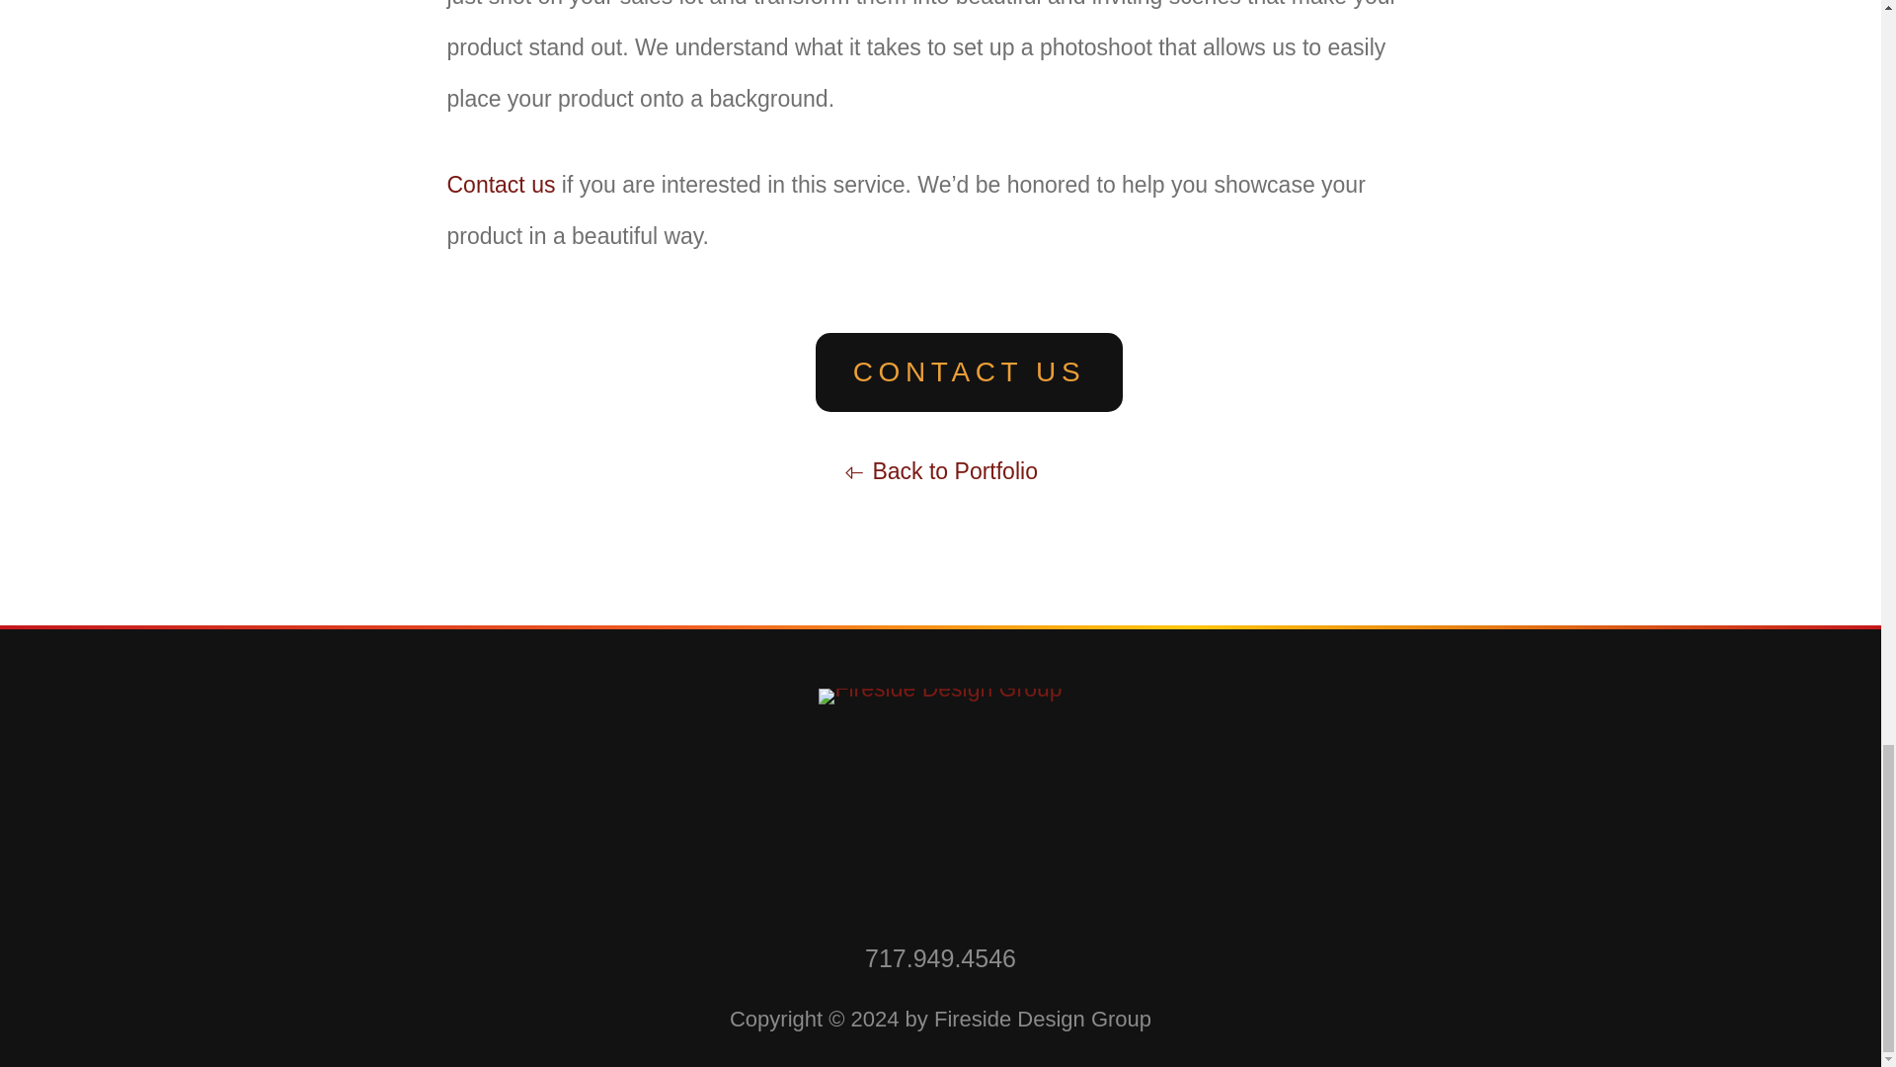 This screenshot has width=1896, height=1067. I want to click on Contact us, so click(500, 184).